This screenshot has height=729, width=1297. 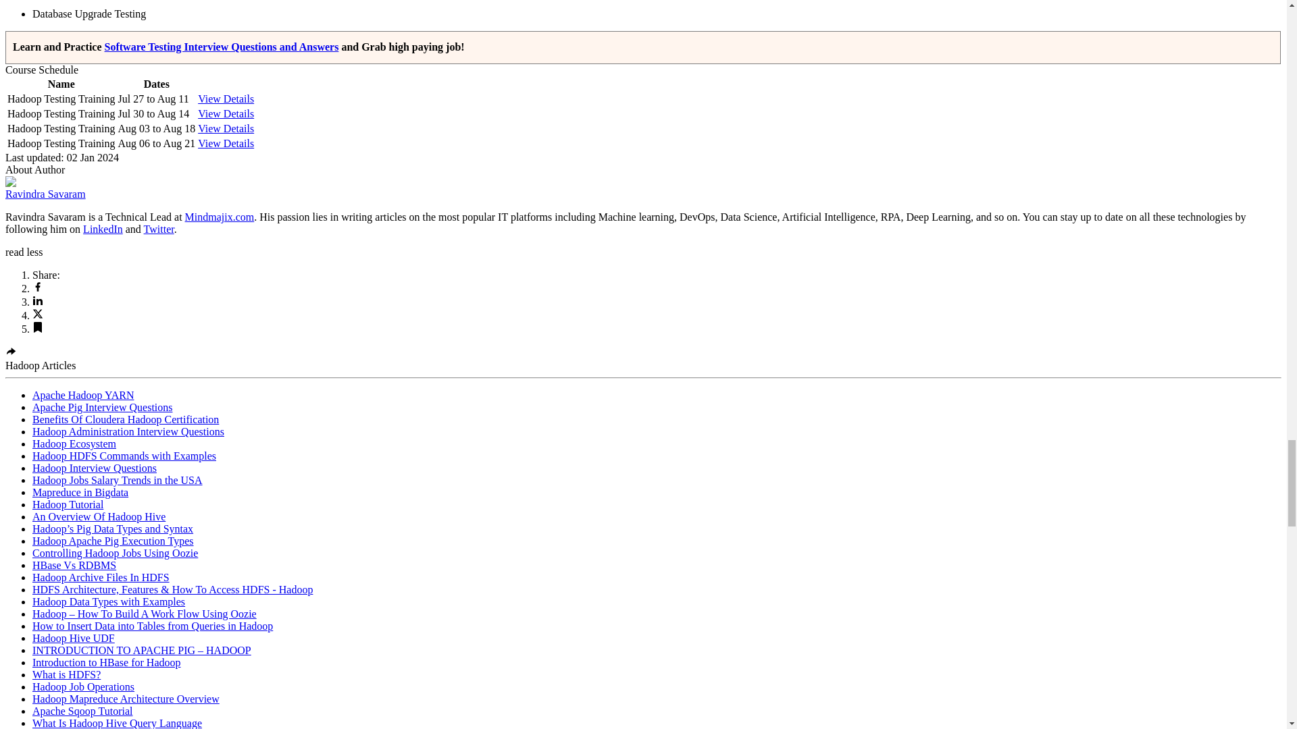 What do you see at coordinates (226, 99) in the screenshot?
I see `View Details` at bounding box center [226, 99].